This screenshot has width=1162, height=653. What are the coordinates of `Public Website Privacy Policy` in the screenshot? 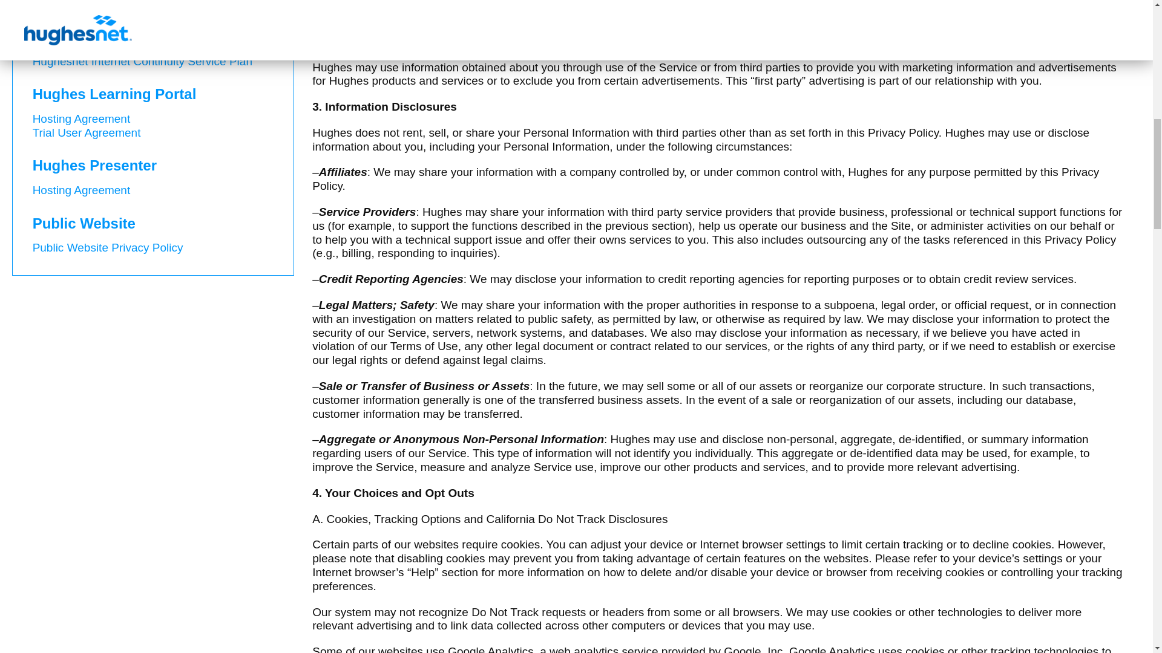 It's located at (108, 247).